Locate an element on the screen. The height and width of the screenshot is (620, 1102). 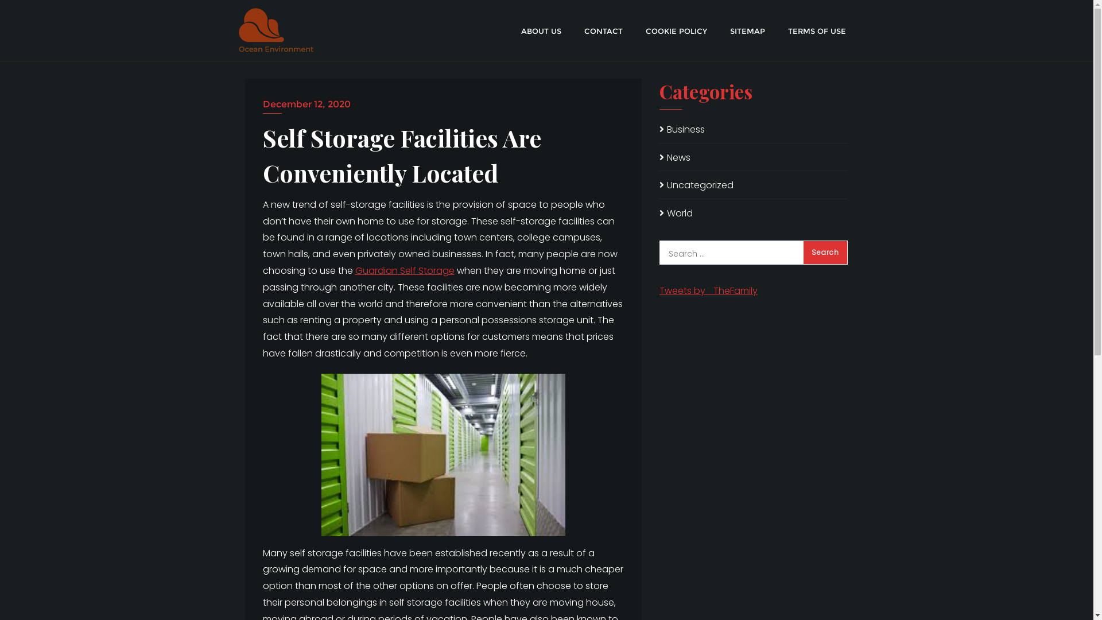
Search is located at coordinates (825, 253).